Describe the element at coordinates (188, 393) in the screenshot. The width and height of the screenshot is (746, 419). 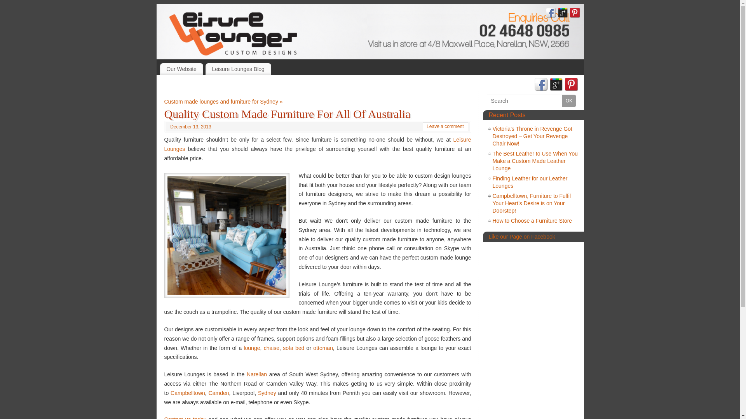
I see `Campbelltown` at that location.